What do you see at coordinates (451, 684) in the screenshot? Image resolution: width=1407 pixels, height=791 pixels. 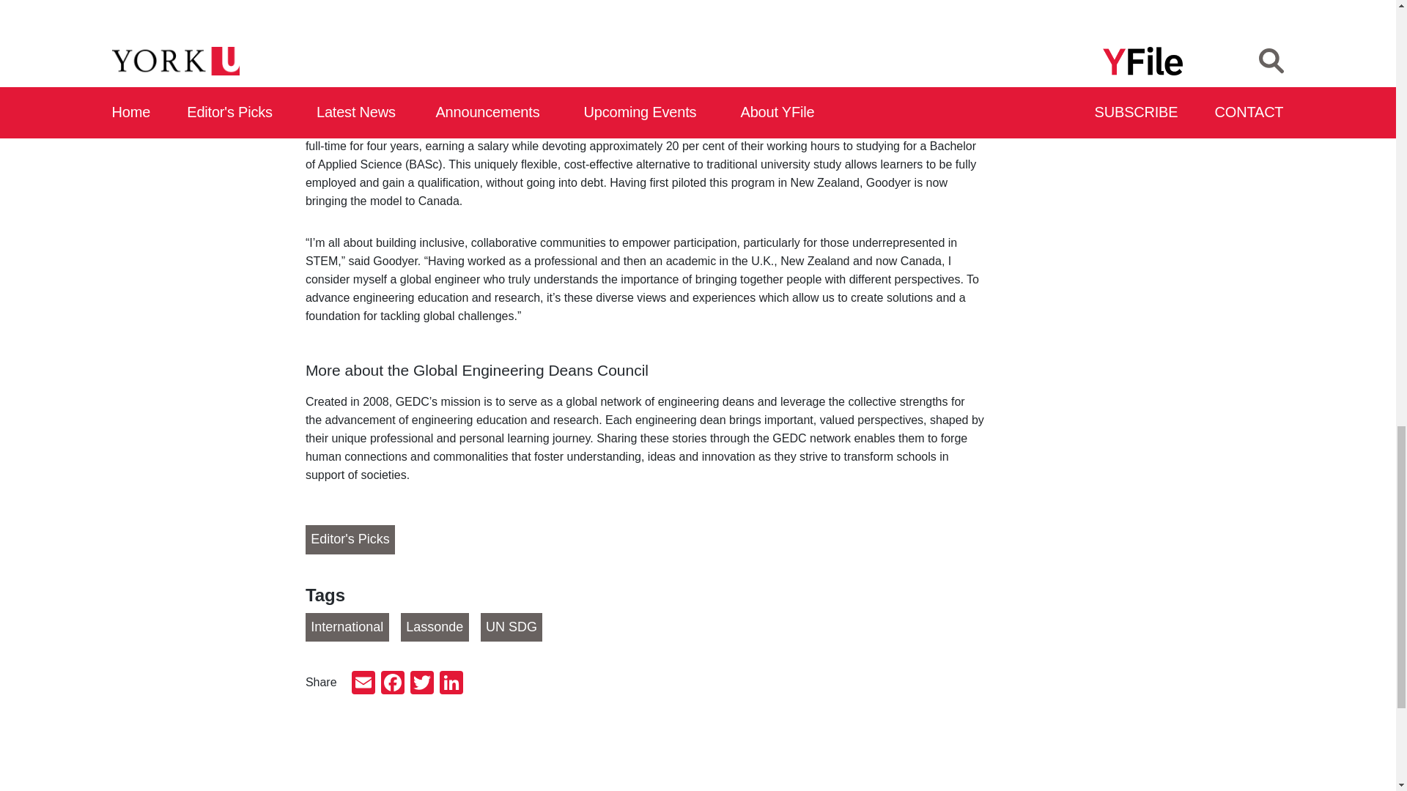 I see `LinkedIn` at bounding box center [451, 684].